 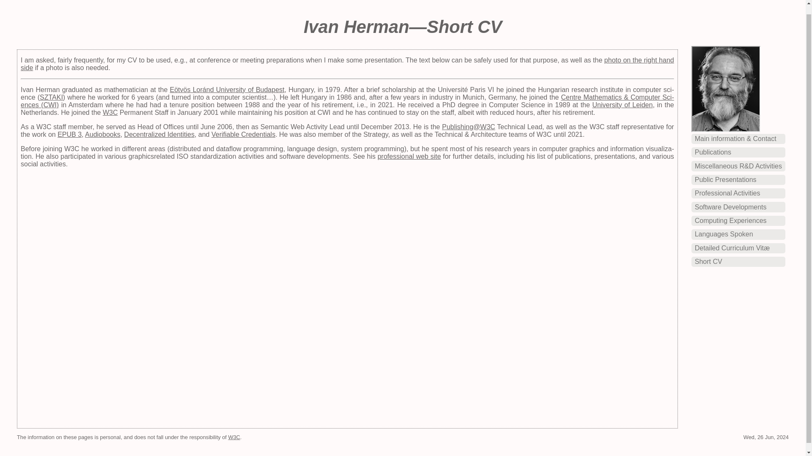 What do you see at coordinates (233, 437) in the screenshot?
I see `W3C` at bounding box center [233, 437].